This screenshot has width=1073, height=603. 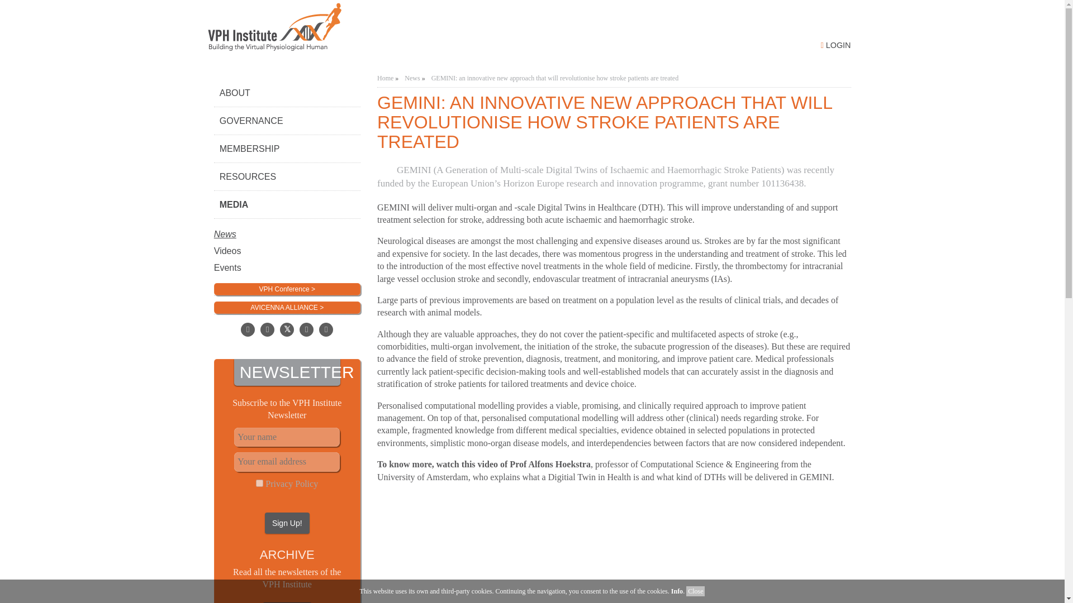 What do you see at coordinates (287, 227) in the screenshot?
I see `VPH News` at bounding box center [287, 227].